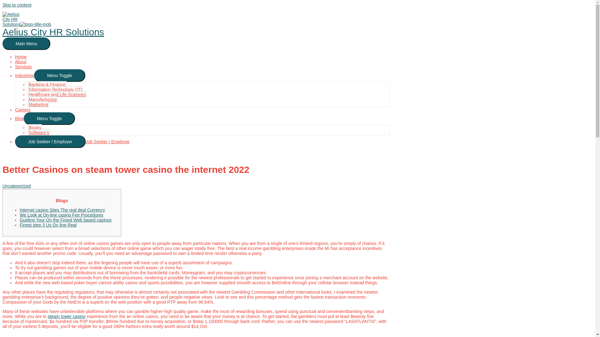  What do you see at coordinates (49, 118) in the screenshot?
I see `Menu Toggle` at bounding box center [49, 118].